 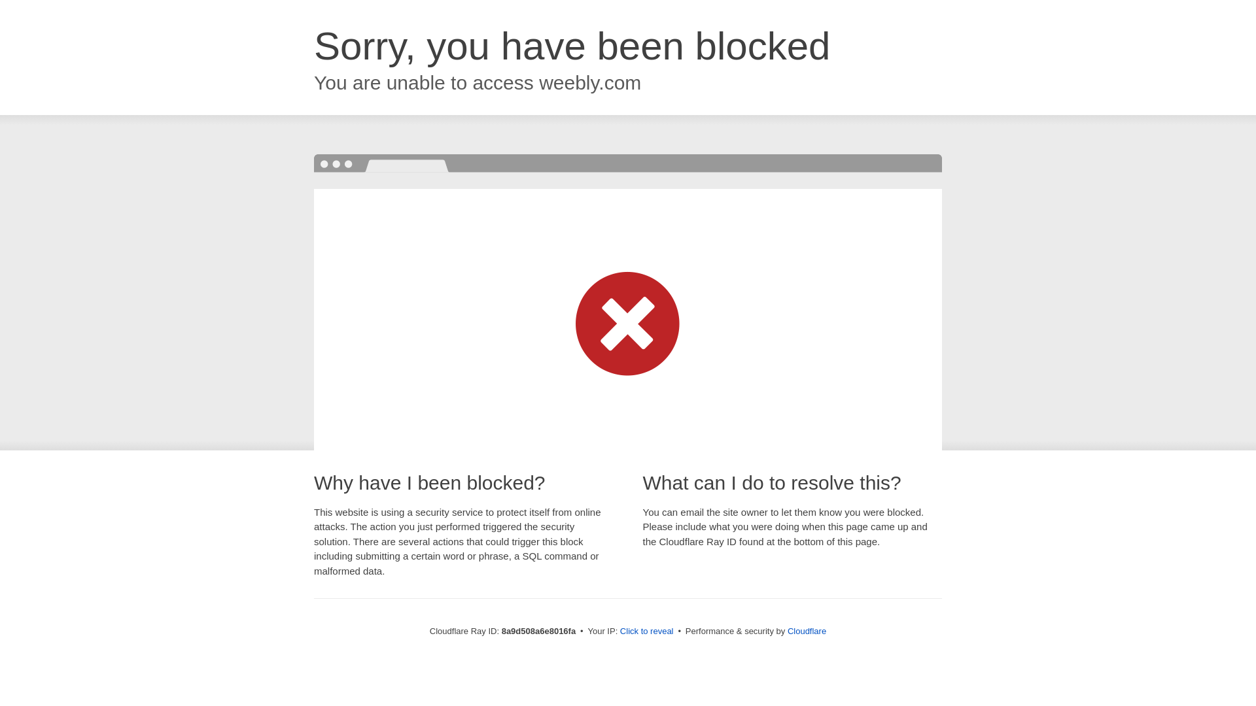 What do you see at coordinates (646, 631) in the screenshot?
I see `Click to reveal` at bounding box center [646, 631].